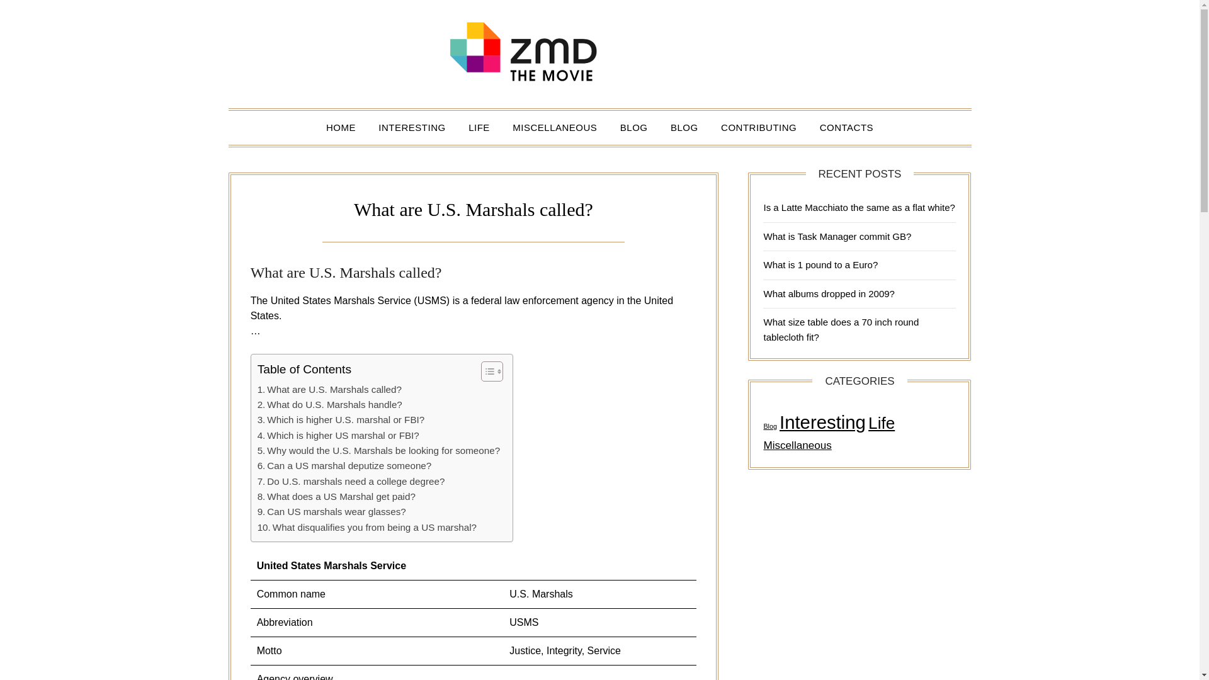 The height and width of the screenshot is (680, 1209). Describe the element at coordinates (331, 512) in the screenshot. I see `Can US marshals wear glasses?` at that location.